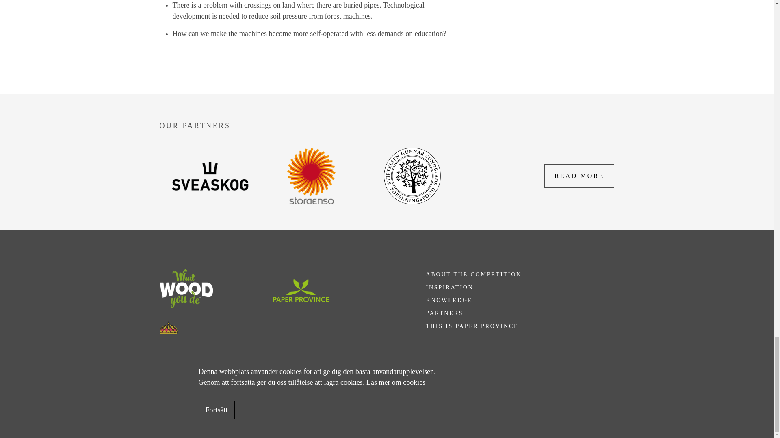 This screenshot has height=438, width=780. I want to click on PARTNERS, so click(444, 314).